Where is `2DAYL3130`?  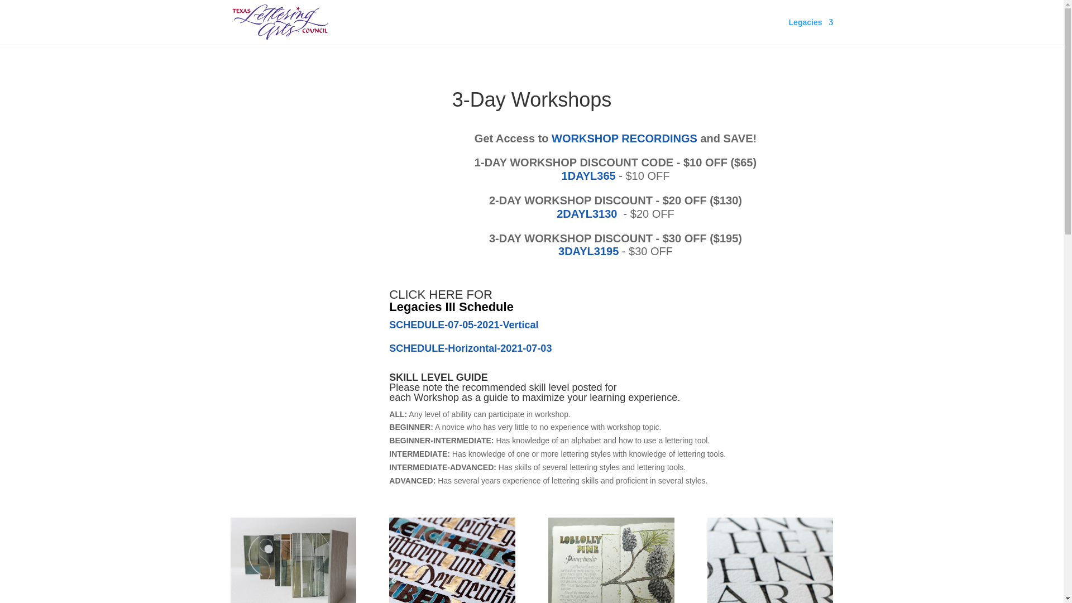 2DAYL3130 is located at coordinates (586, 213).